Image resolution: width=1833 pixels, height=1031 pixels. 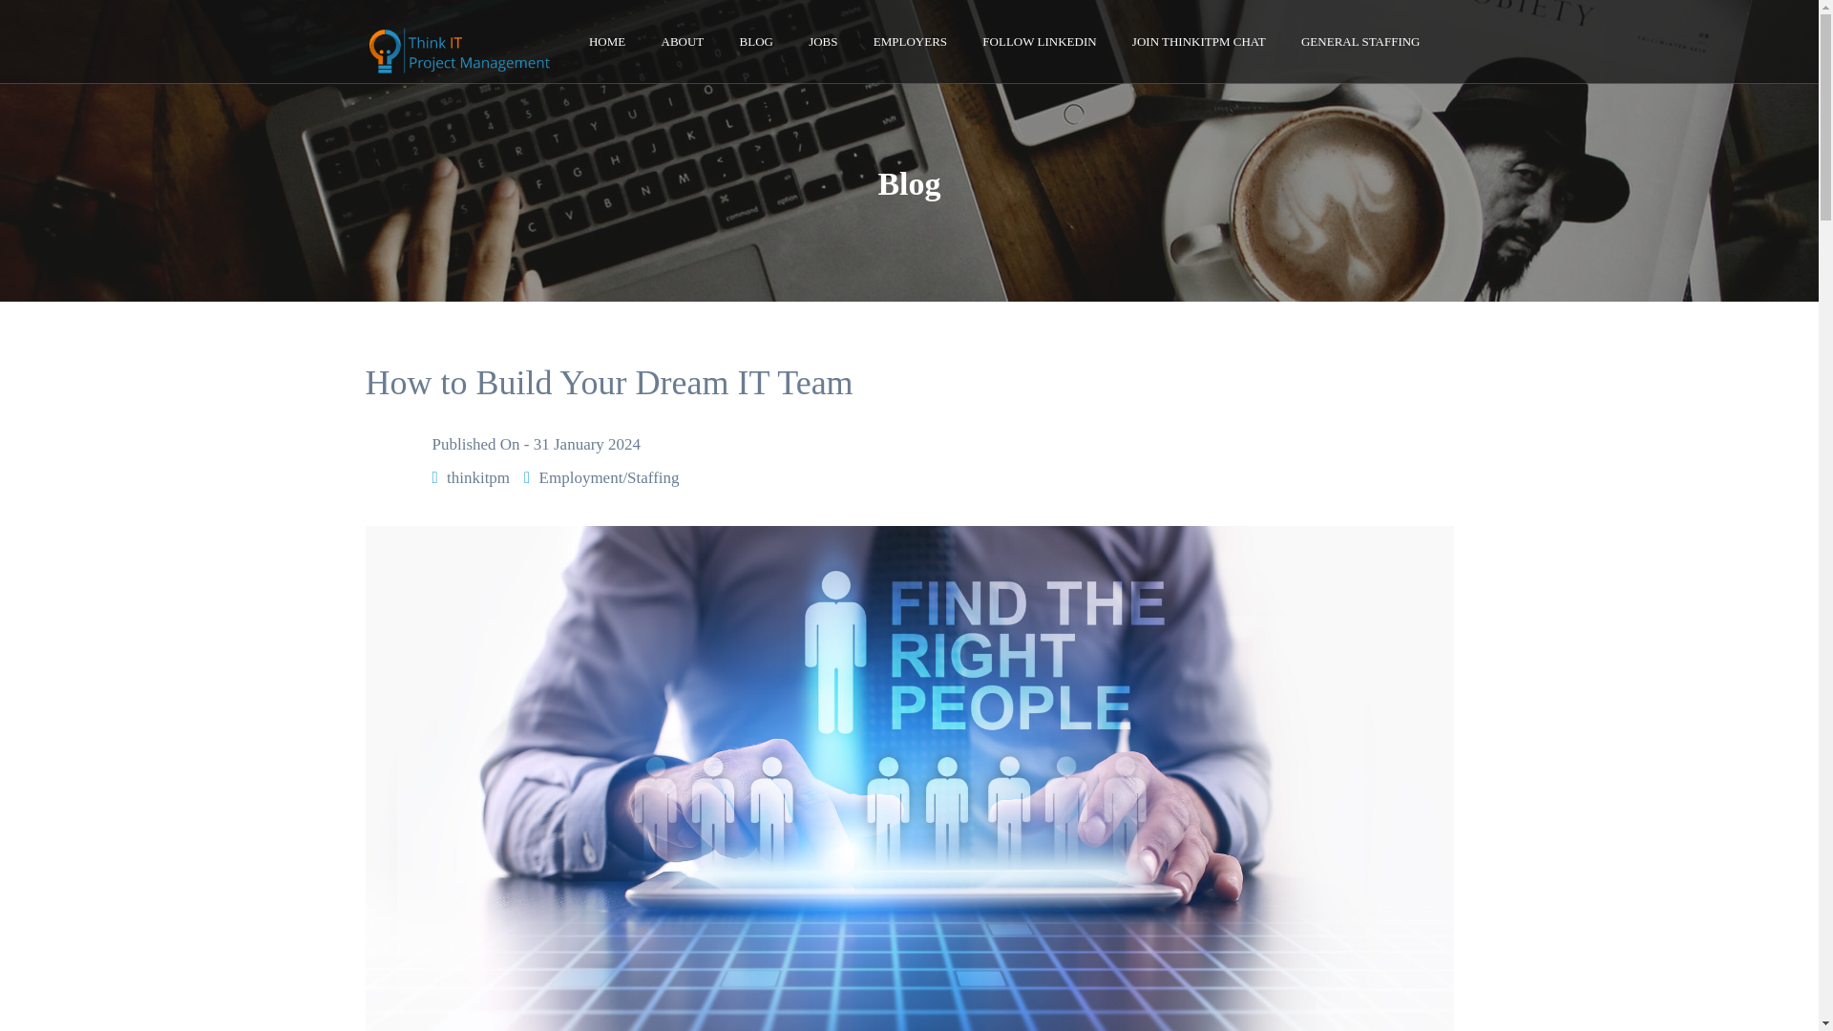 I want to click on thinkitpm, so click(x=477, y=477).